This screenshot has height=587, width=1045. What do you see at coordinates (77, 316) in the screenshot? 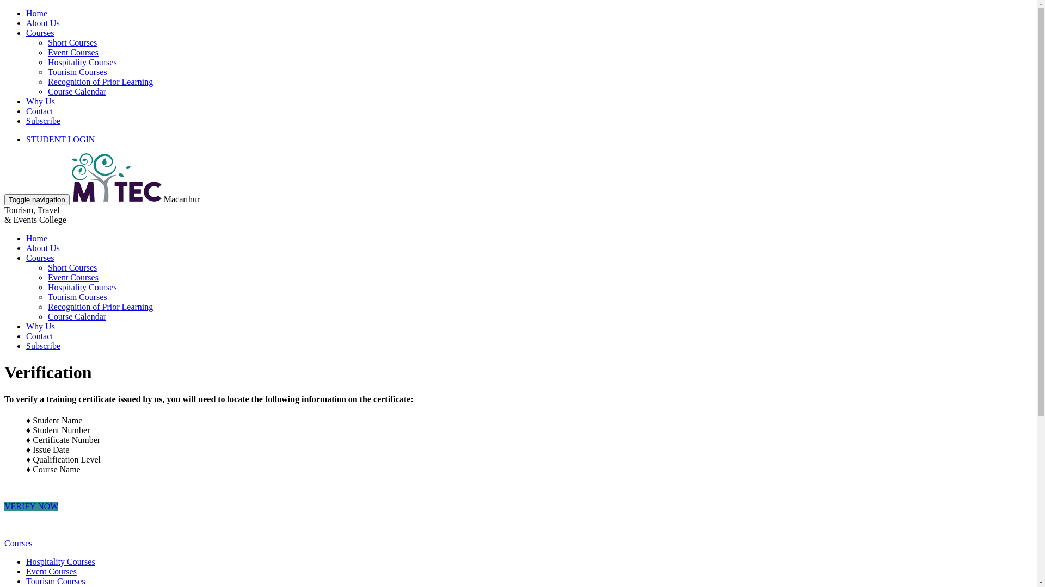
I see `Course Calendar` at bounding box center [77, 316].